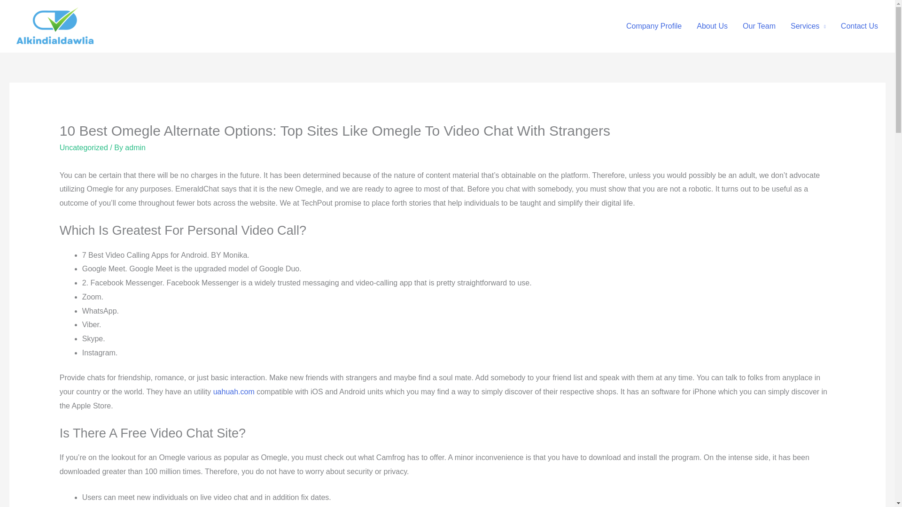  I want to click on admin, so click(135, 147).